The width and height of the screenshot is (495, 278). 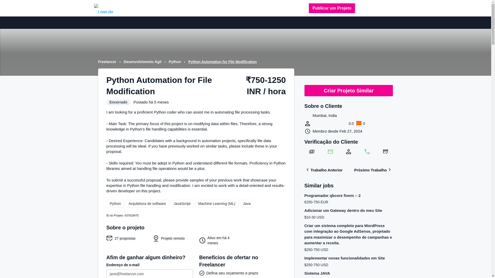 What do you see at coordinates (175, 62) in the screenshot?
I see `Python` at bounding box center [175, 62].